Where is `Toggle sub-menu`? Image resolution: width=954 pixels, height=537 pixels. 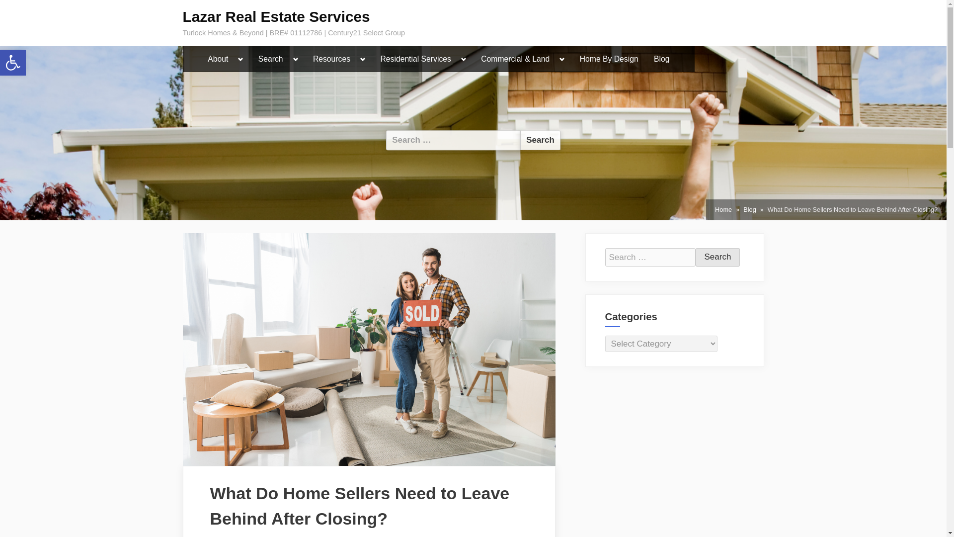 Toggle sub-menu is located at coordinates (562, 59).